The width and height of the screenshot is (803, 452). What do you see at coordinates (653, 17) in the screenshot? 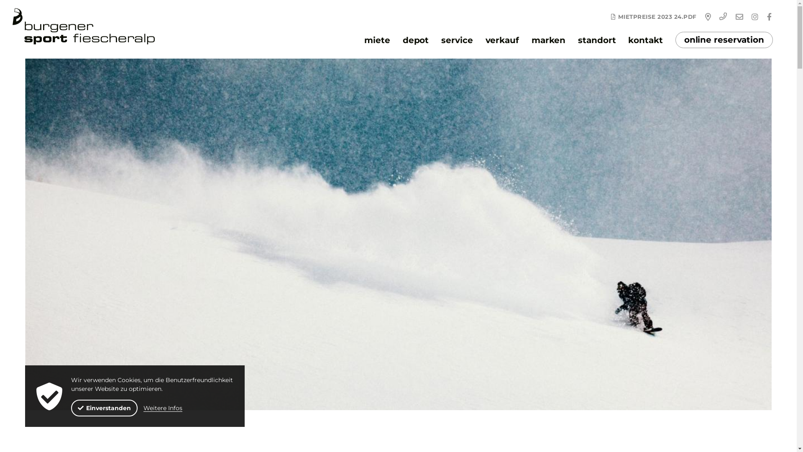
I see `MIETPREISE 2023 24.PDF` at bounding box center [653, 17].